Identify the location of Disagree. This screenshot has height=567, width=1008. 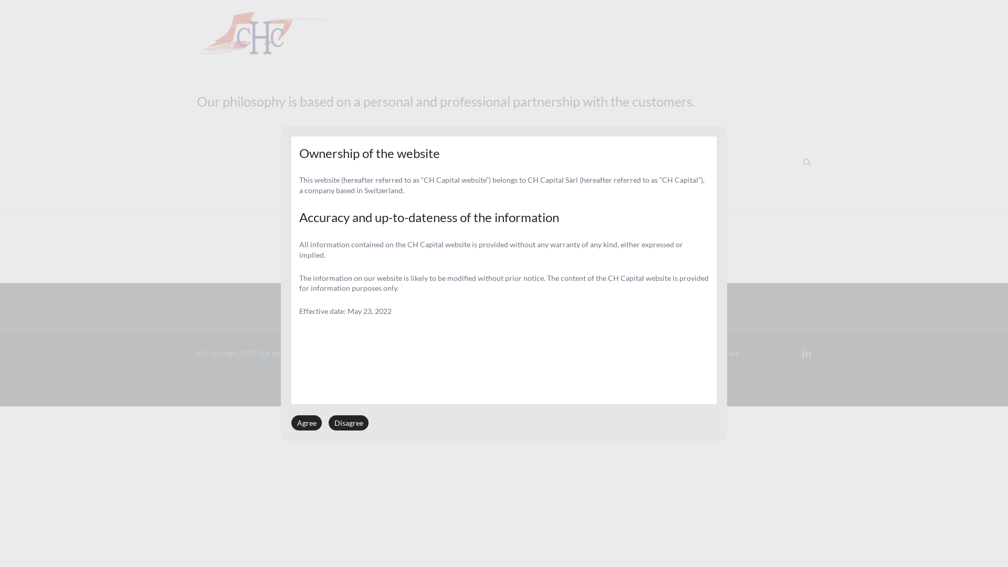
(349, 423).